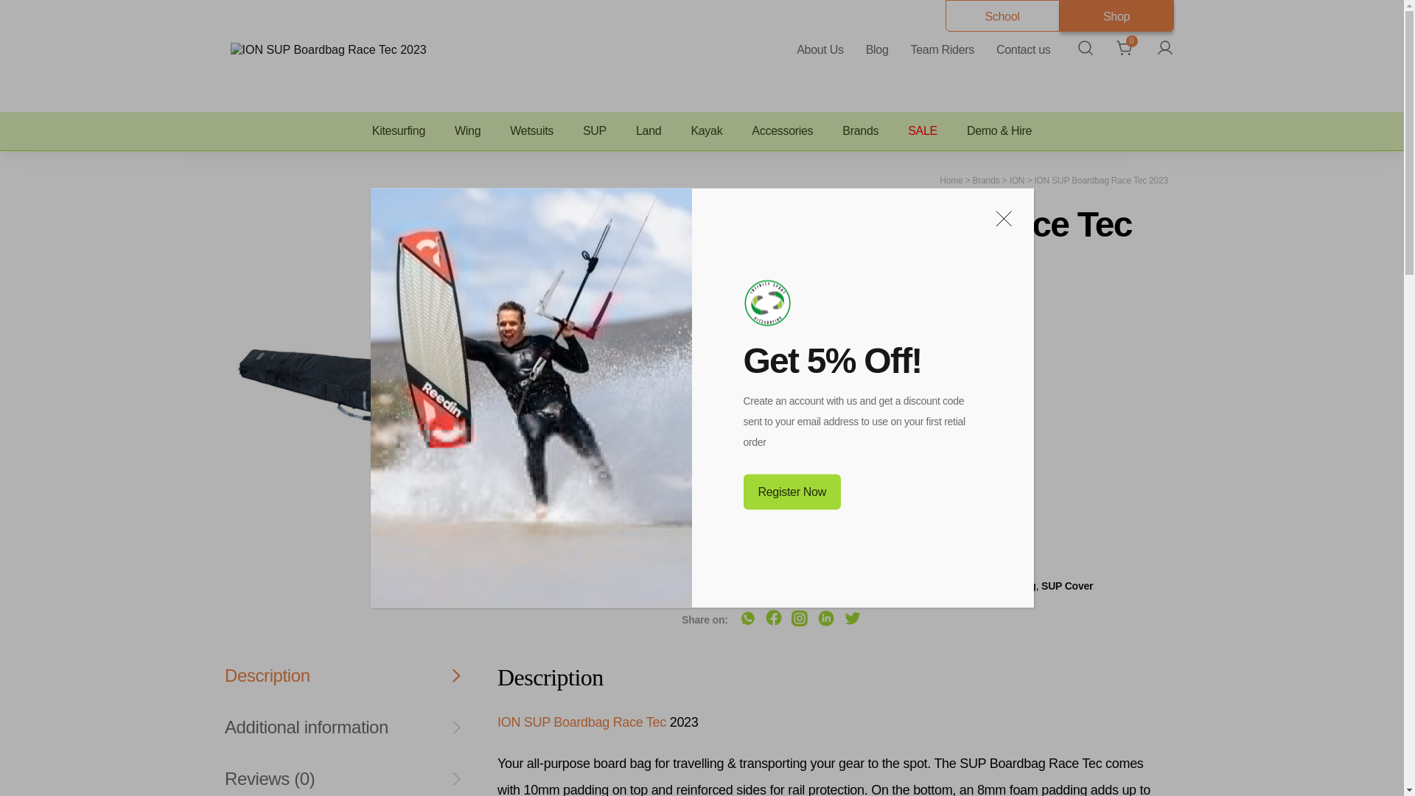 The image size is (1415, 796). Describe the element at coordinates (774, 618) in the screenshot. I see `Share - Facebook` at that location.